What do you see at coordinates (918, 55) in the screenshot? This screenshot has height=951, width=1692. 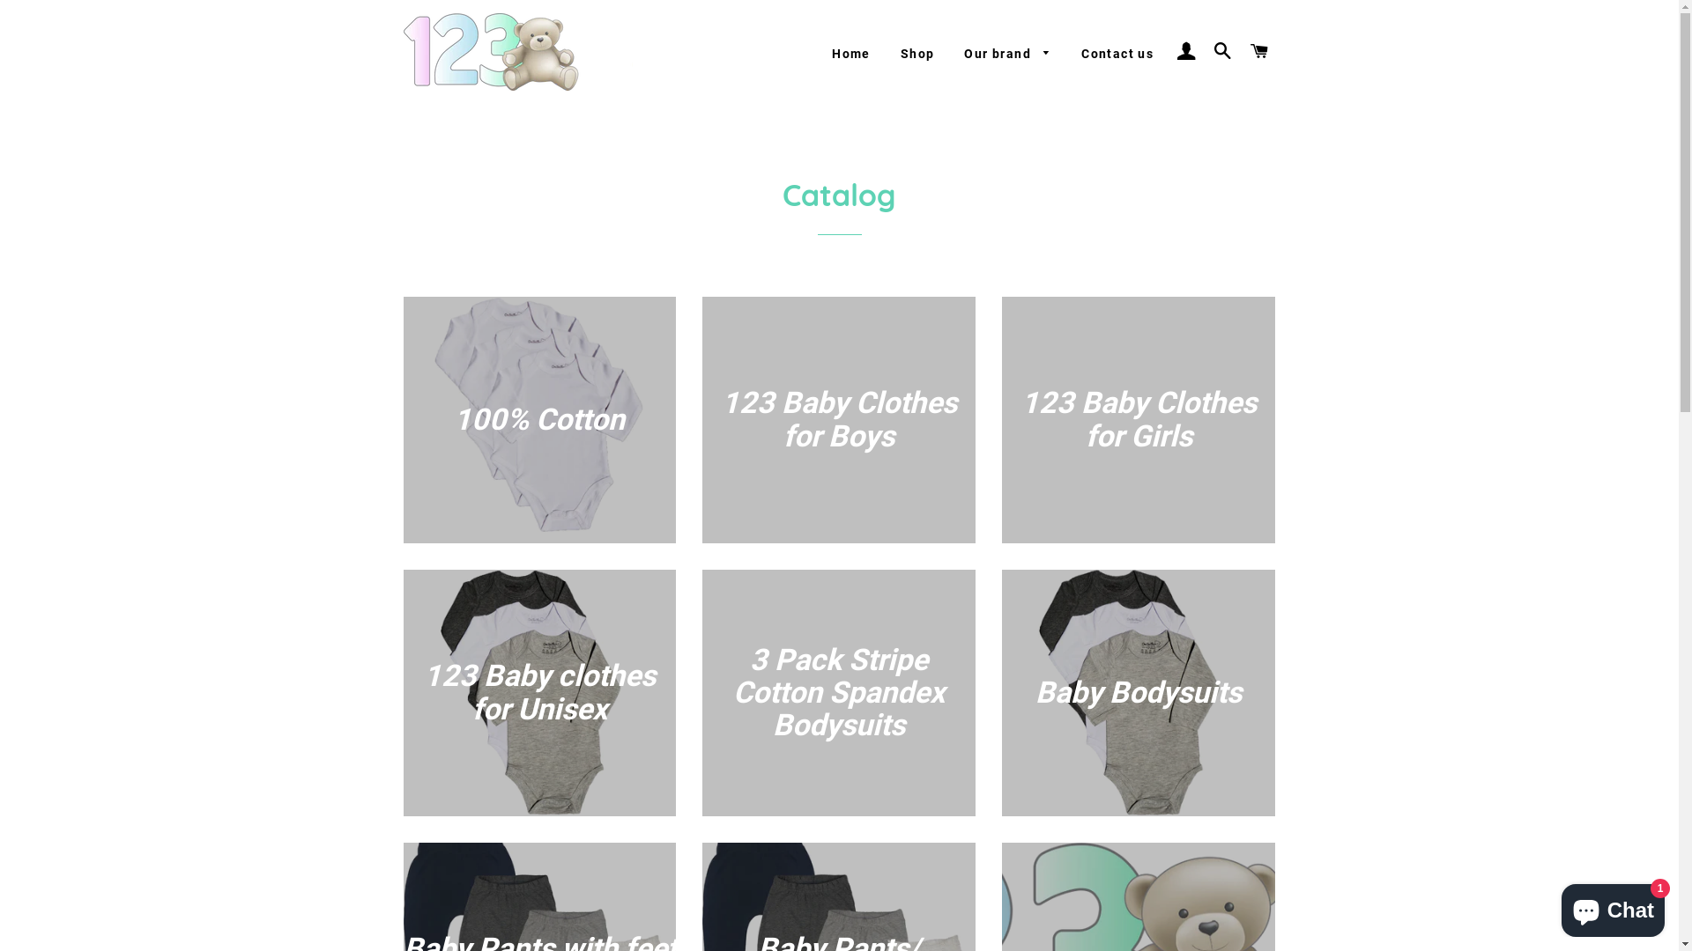 I see `Shop` at bounding box center [918, 55].